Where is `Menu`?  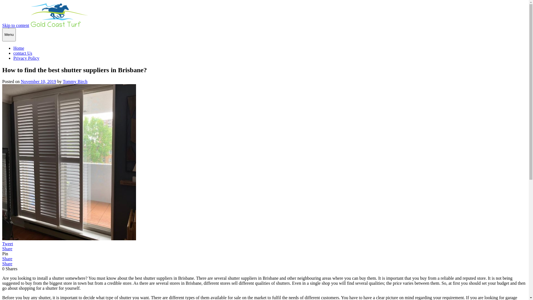 Menu is located at coordinates (9, 35).